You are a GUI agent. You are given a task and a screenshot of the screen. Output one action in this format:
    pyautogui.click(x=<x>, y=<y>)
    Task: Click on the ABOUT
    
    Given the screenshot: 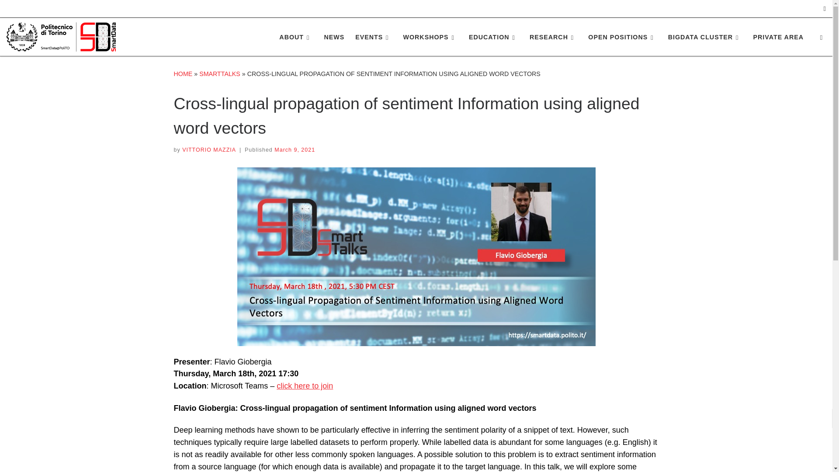 What is the action you would take?
    pyautogui.click(x=296, y=37)
    